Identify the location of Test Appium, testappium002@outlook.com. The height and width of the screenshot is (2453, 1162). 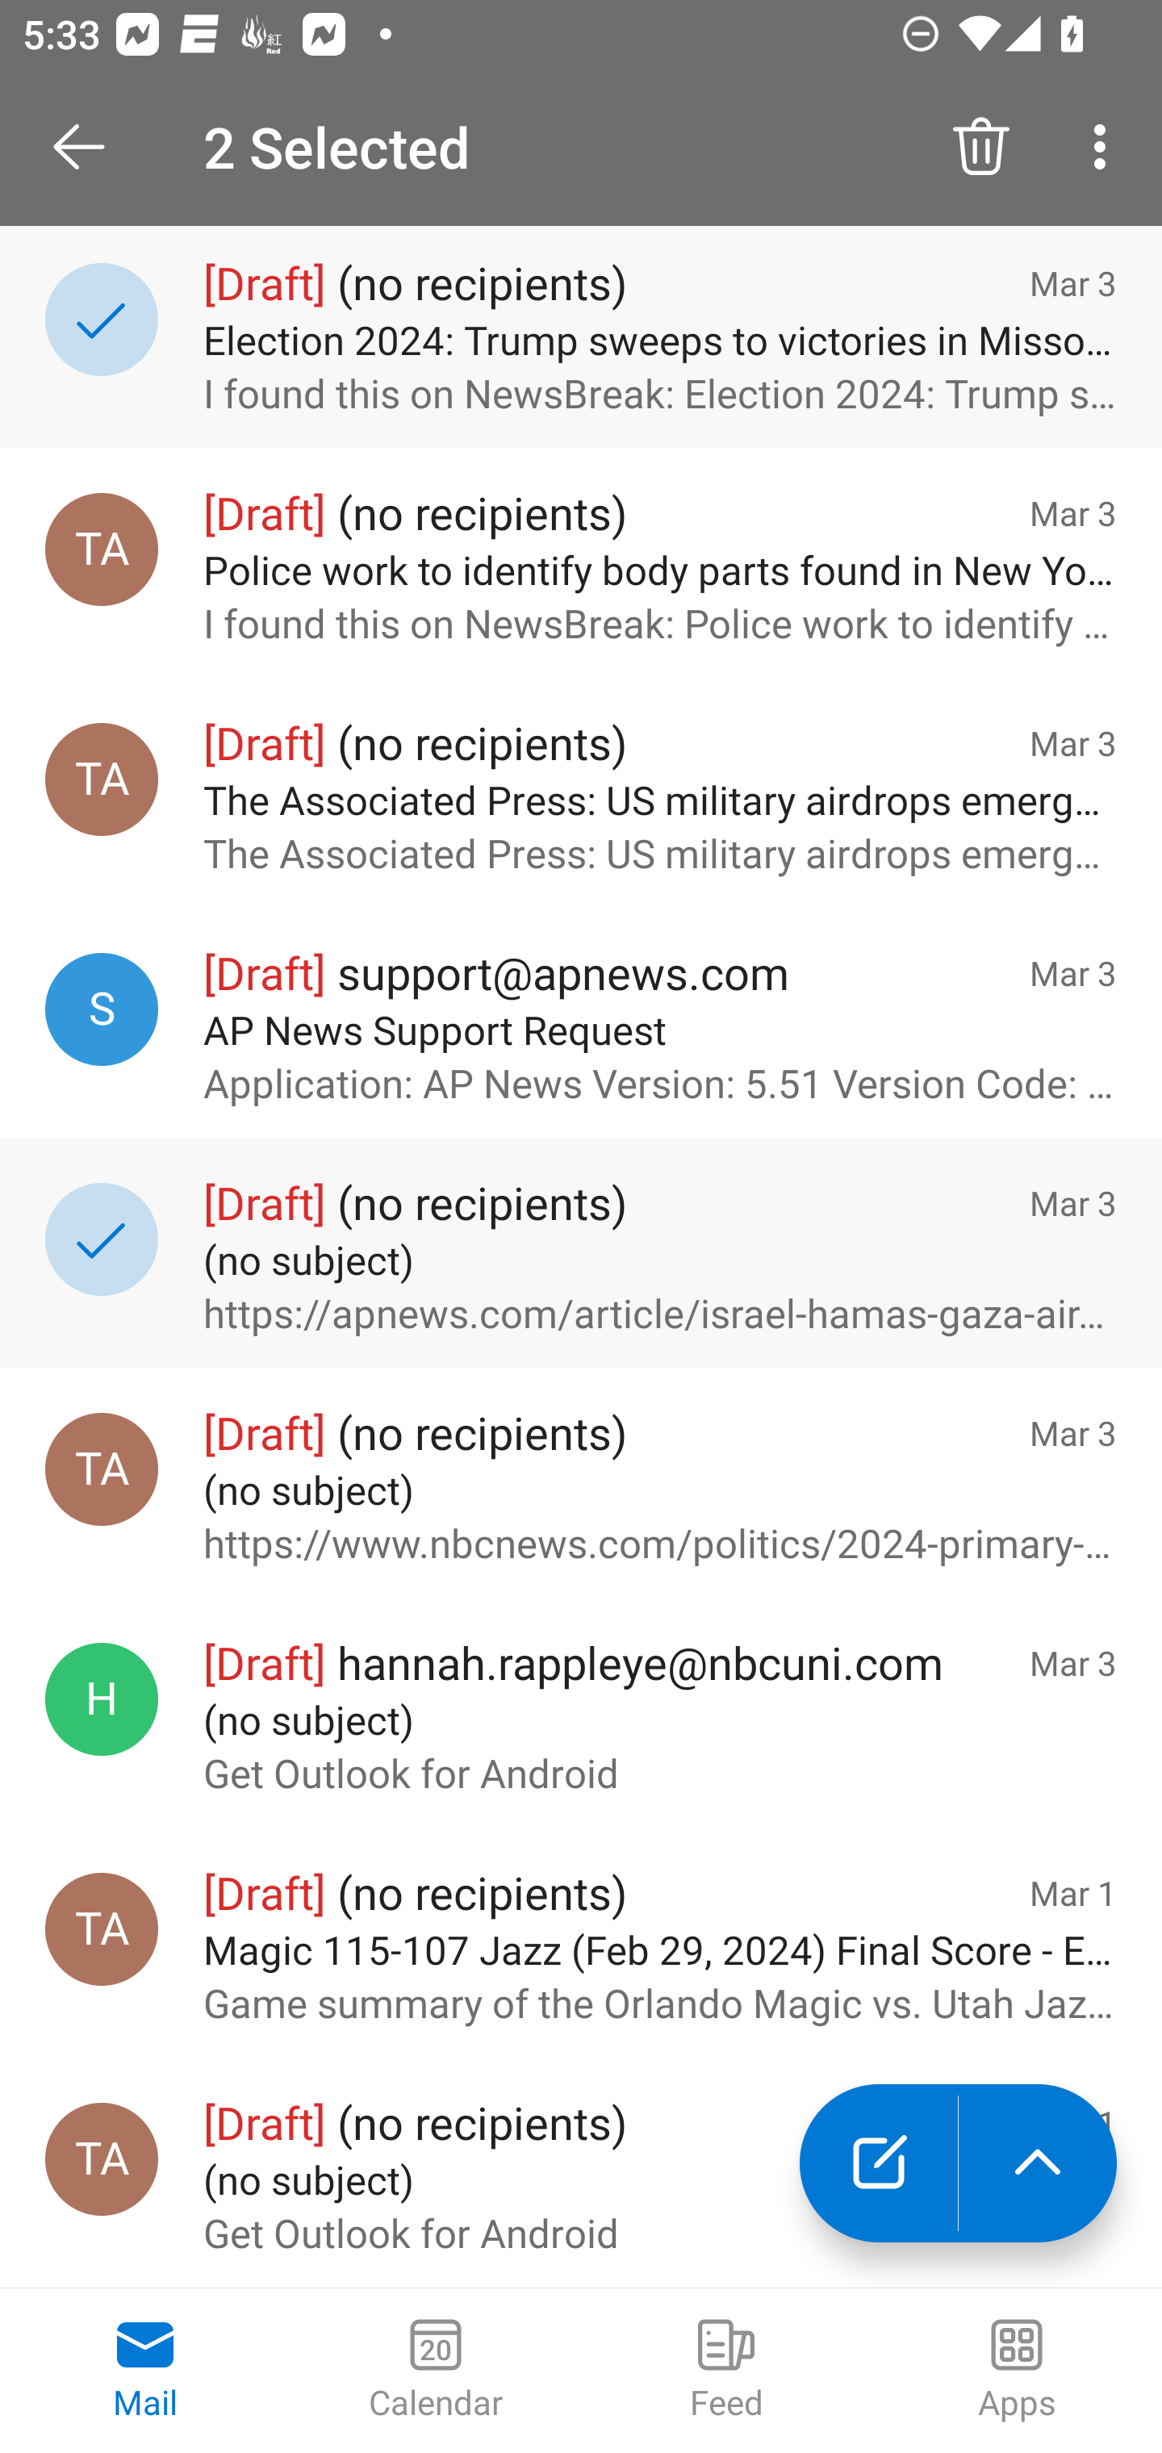
(102, 1469).